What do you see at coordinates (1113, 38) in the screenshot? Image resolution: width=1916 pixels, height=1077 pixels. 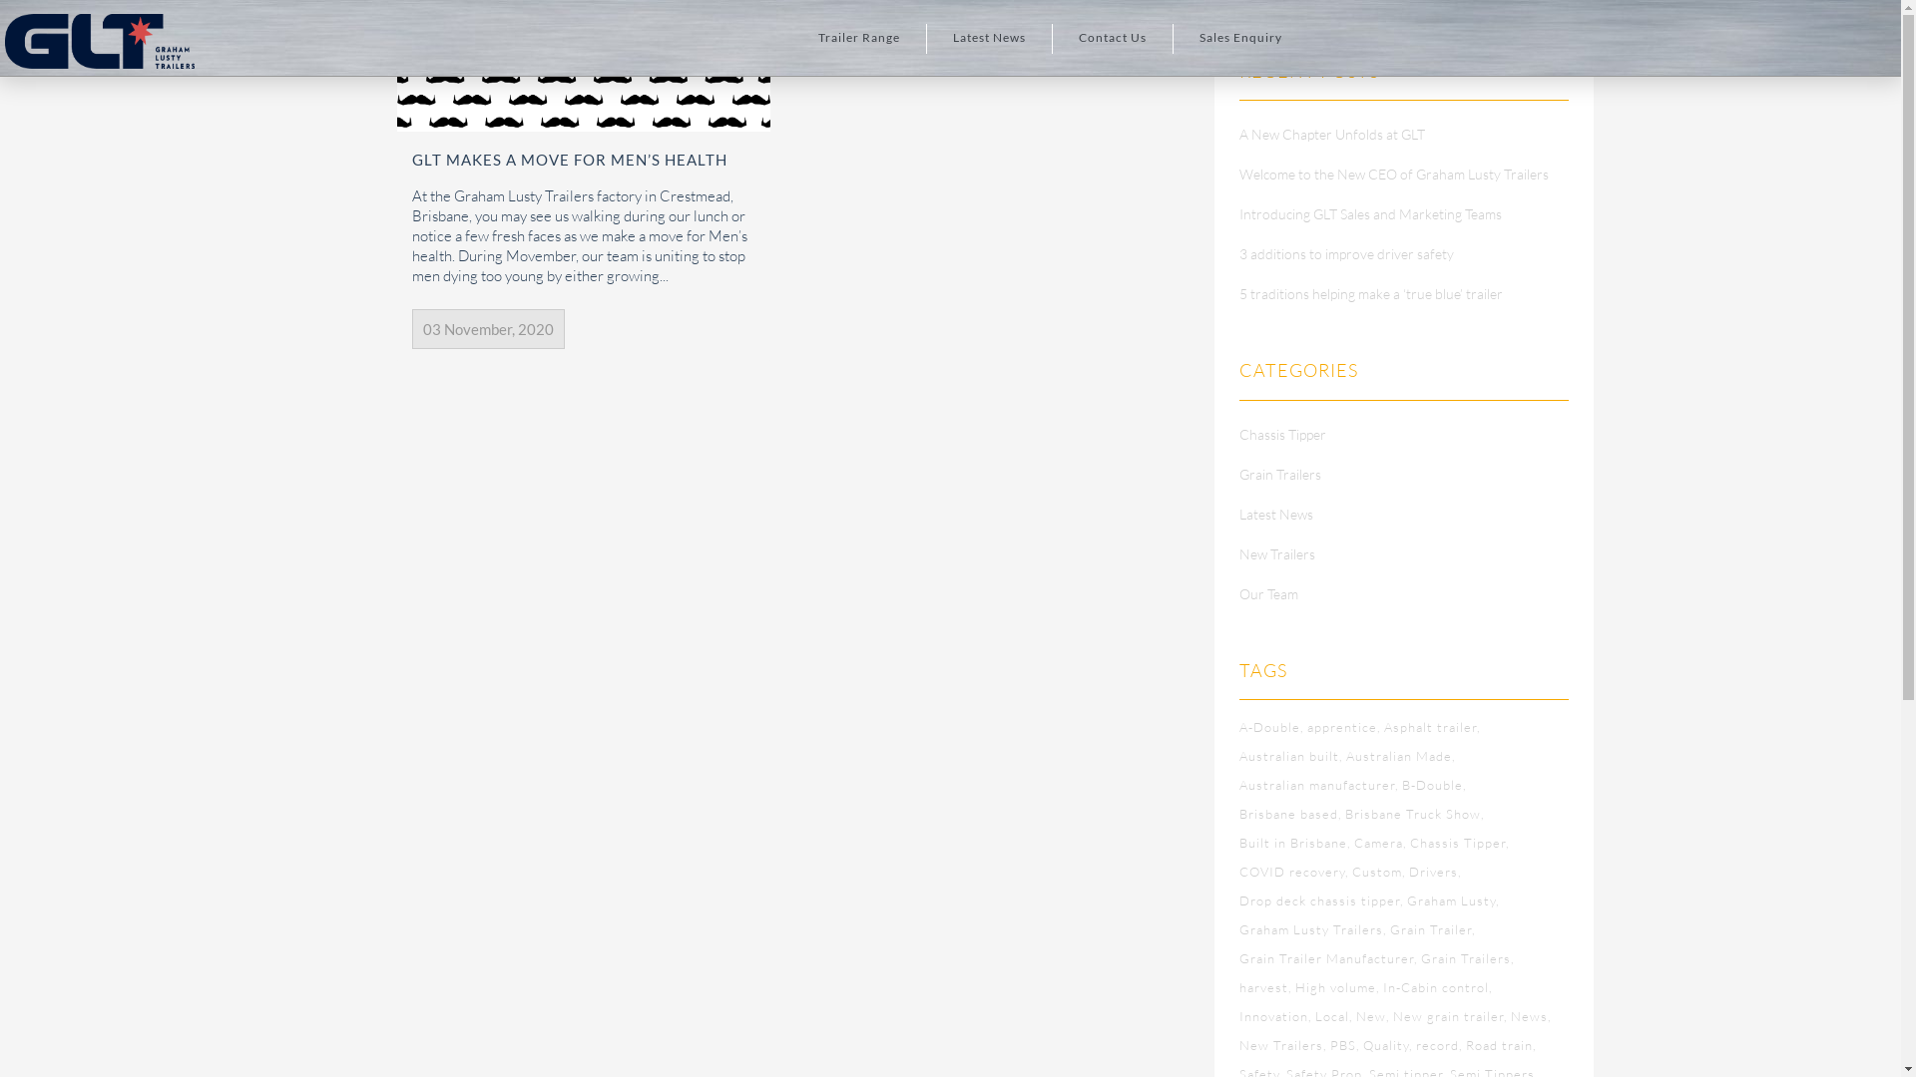 I see `Contact Us` at bounding box center [1113, 38].